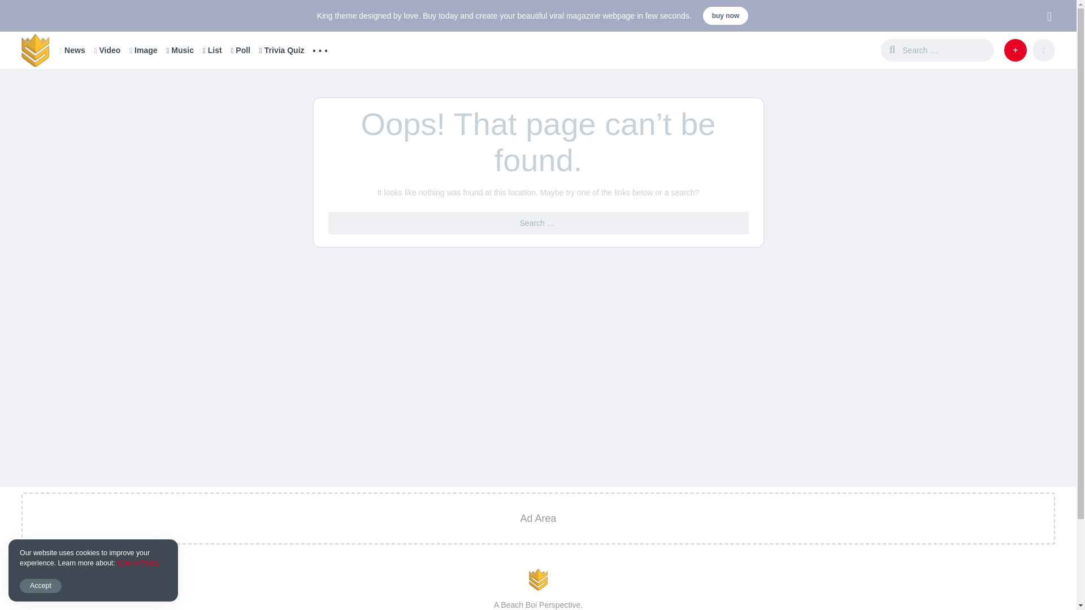  What do you see at coordinates (282, 50) in the screenshot?
I see `Trivia Quiz` at bounding box center [282, 50].